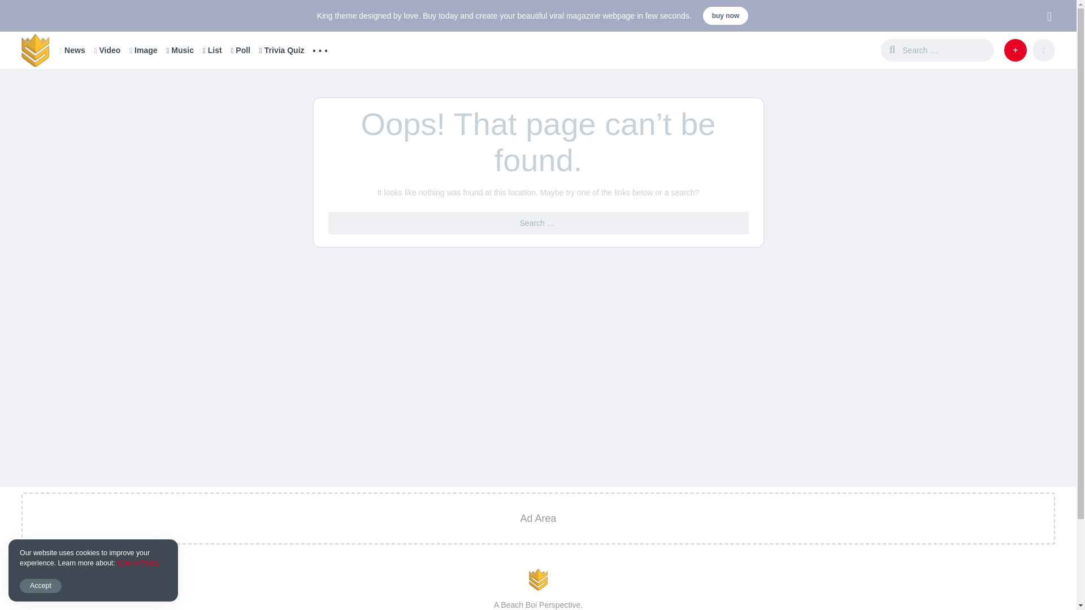  What do you see at coordinates (282, 50) in the screenshot?
I see `Trivia Quiz` at bounding box center [282, 50].